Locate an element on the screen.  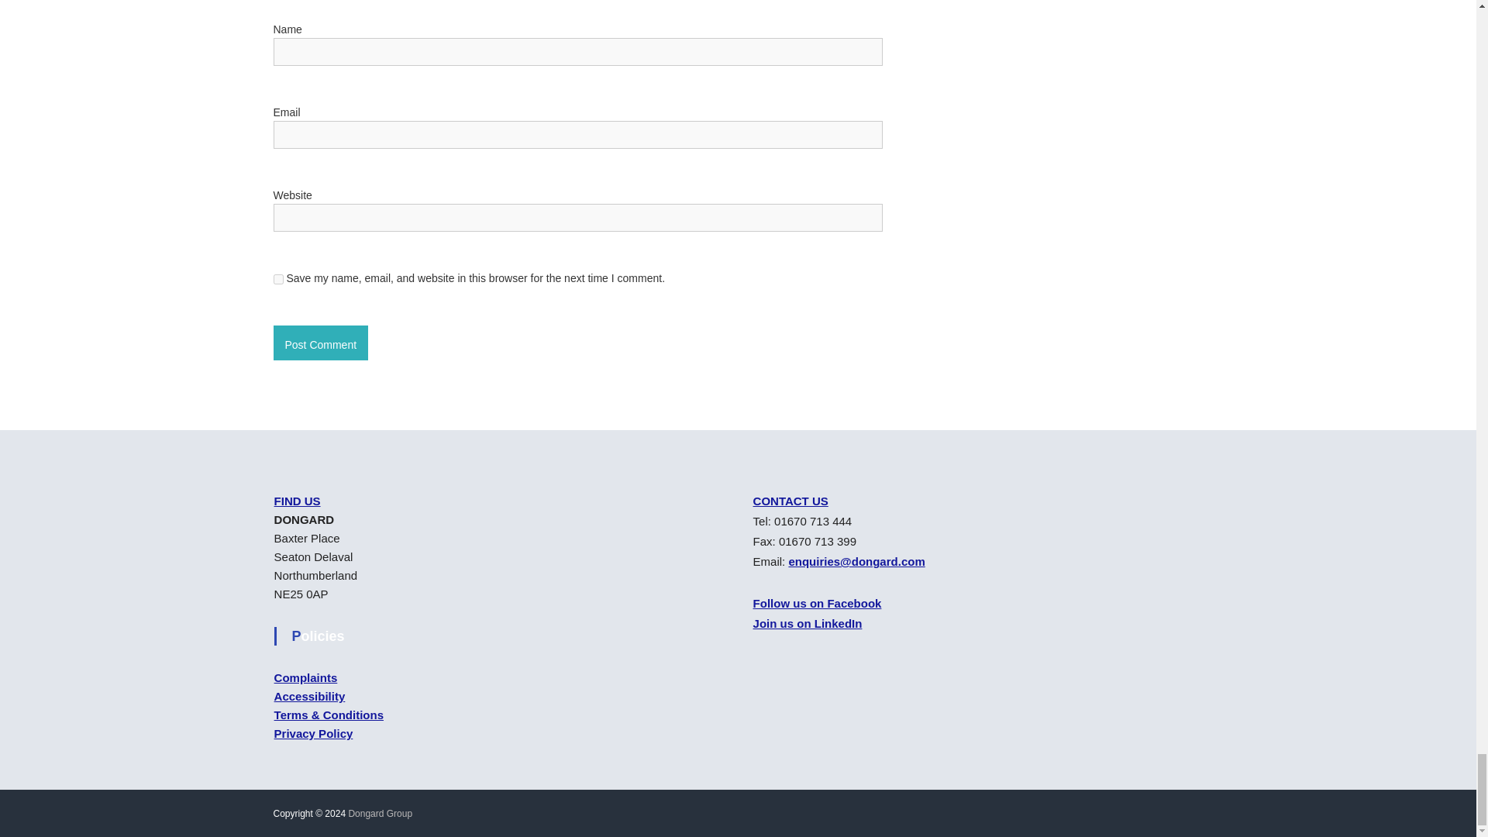
Post Comment is located at coordinates (319, 343).